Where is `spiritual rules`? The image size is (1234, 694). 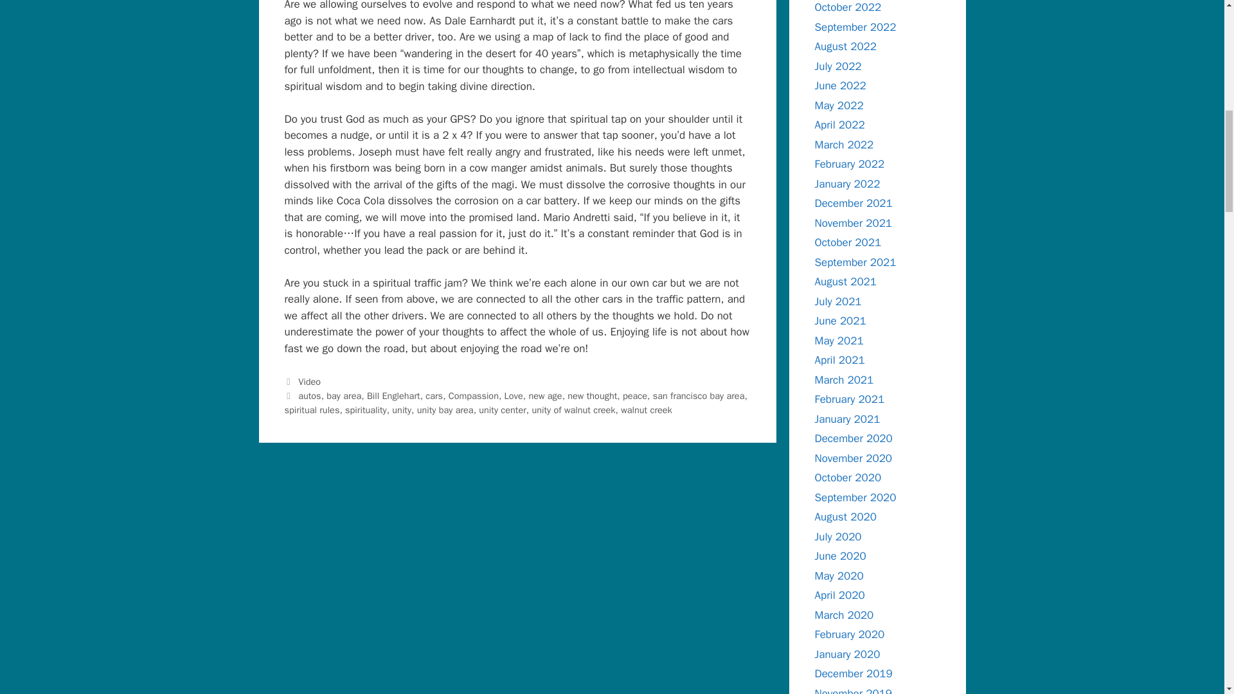 spiritual rules is located at coordinates (311, 409).